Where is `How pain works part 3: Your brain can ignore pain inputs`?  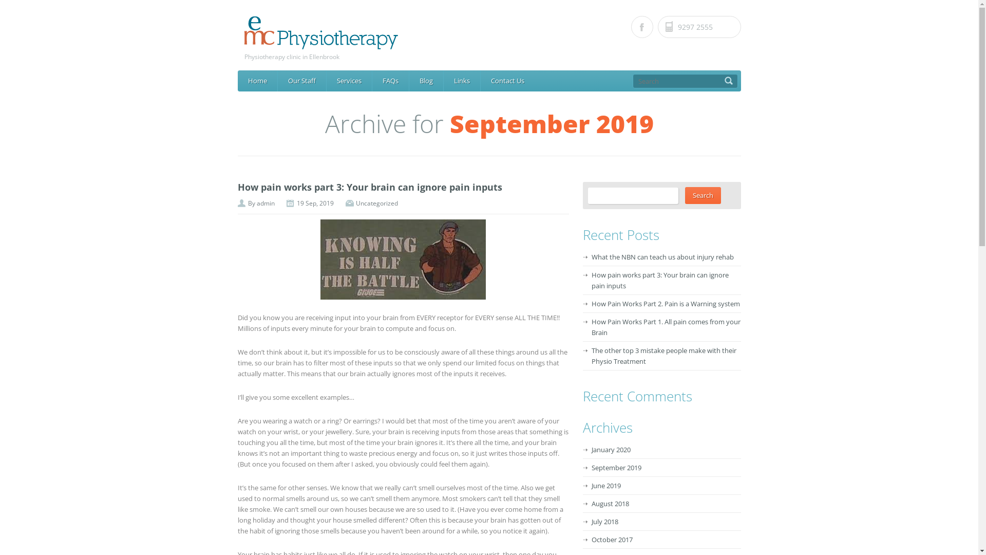
How pain works part 3: Your brain can ignore pain inputs is located at coordinates (370, 187).